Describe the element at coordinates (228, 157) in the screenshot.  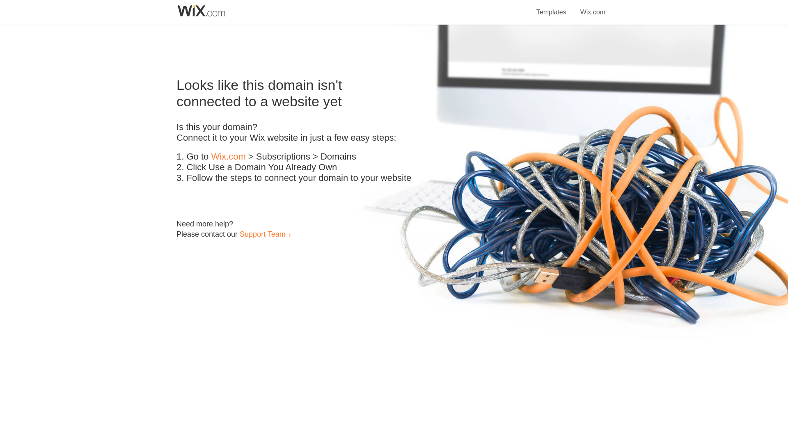
I see `Wix.com` at that location.